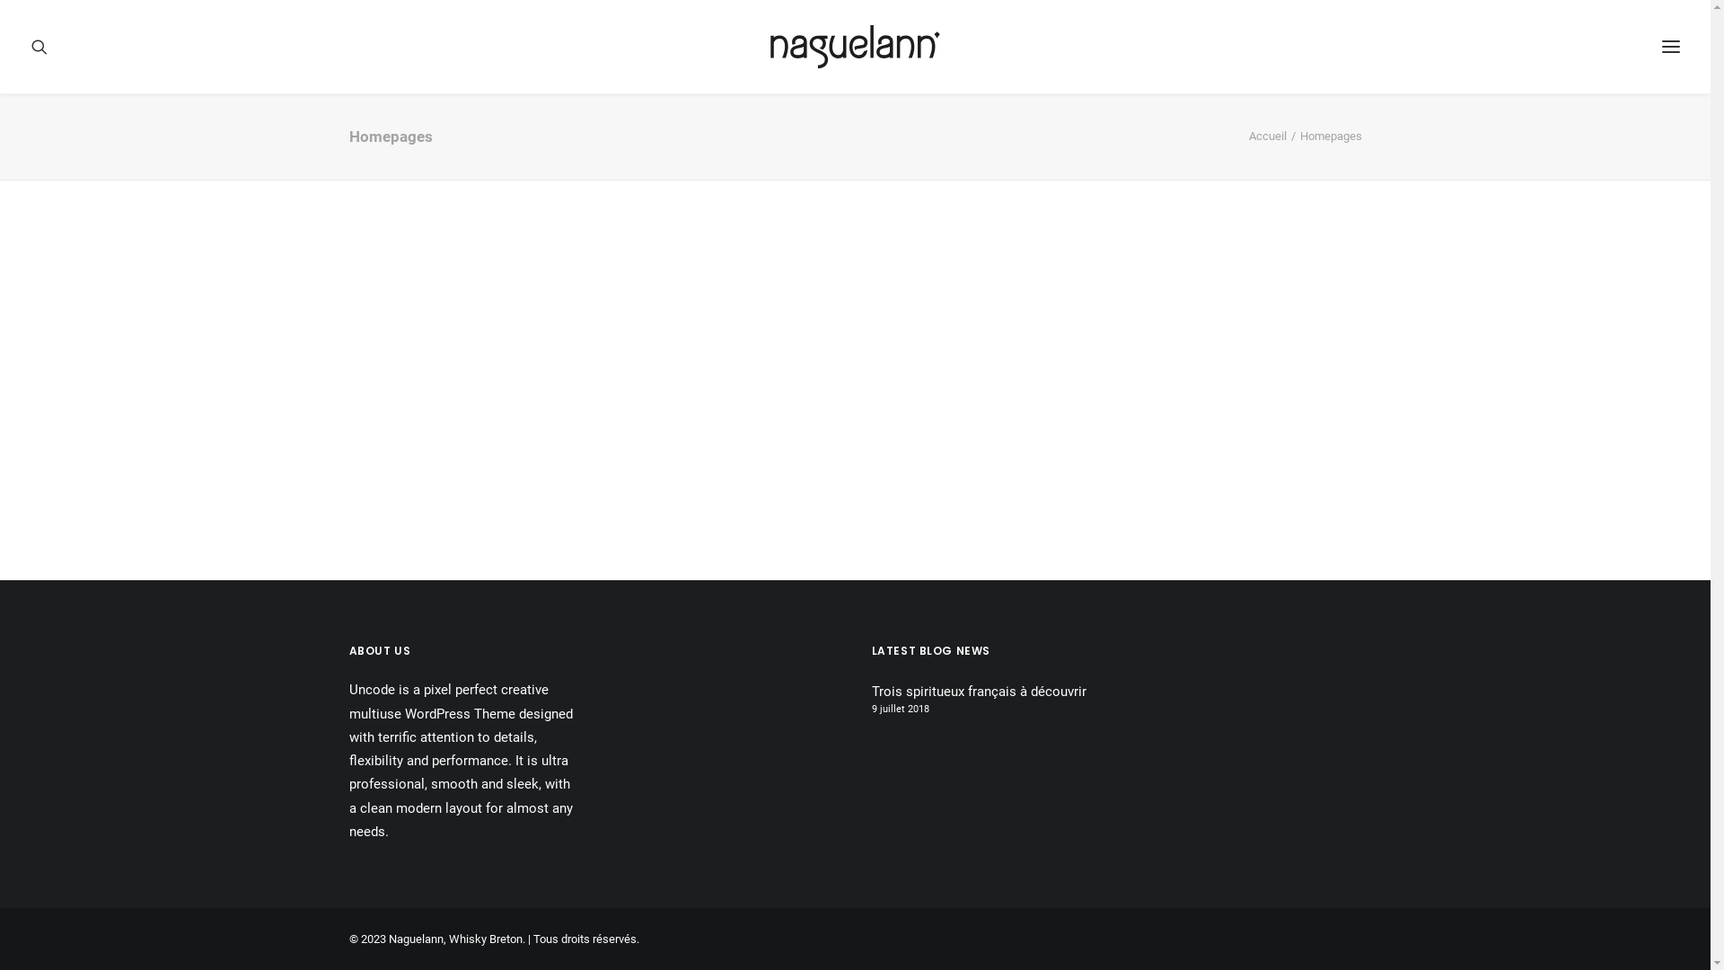 The width and height of the screenshot is (1724, 970). Describe the element at coordinates (1267, 137) in the screenshot. I see `Accueil` at that location.